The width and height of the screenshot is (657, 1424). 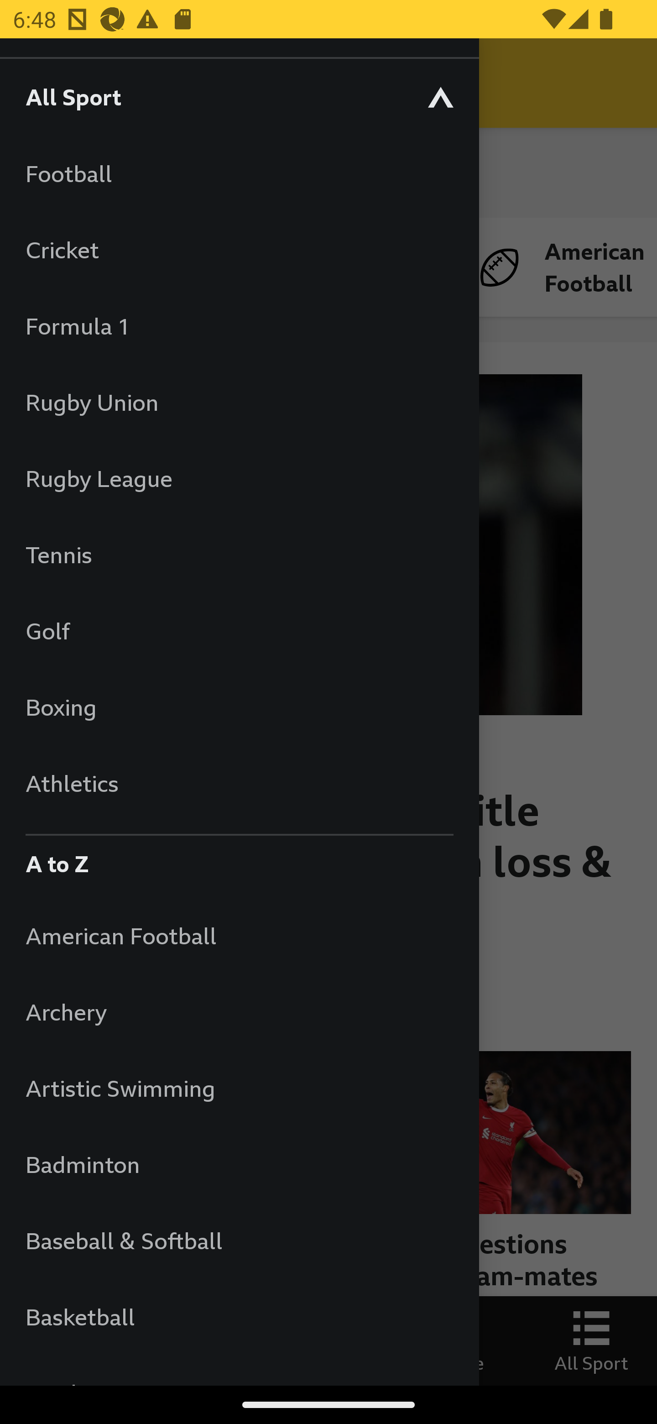 I want to click on American Football, so click(x=239, y=936).